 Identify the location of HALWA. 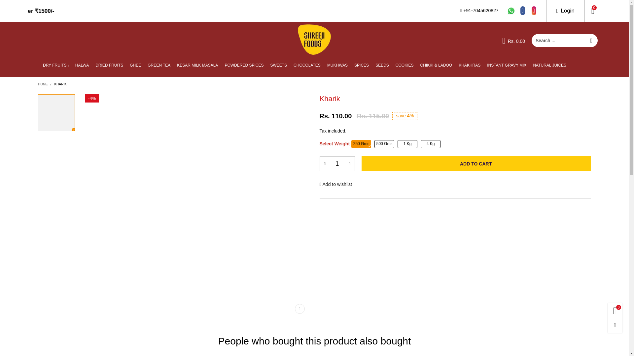
(82, 65).